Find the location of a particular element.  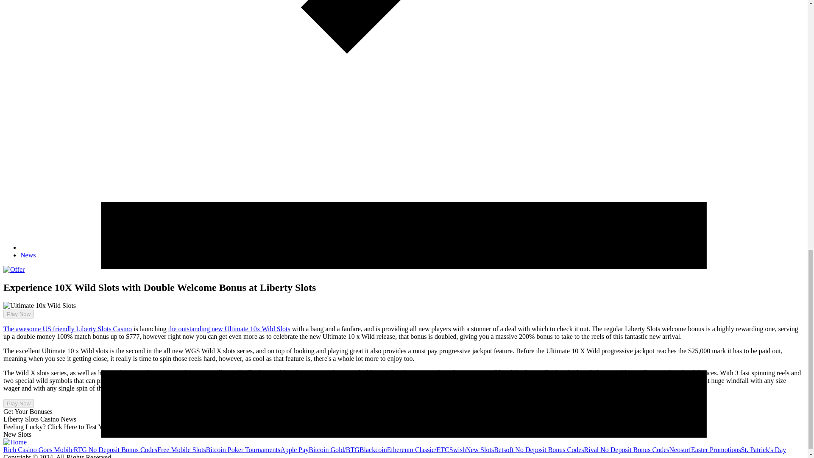

Neosurf is located at coordinates (680, 450).